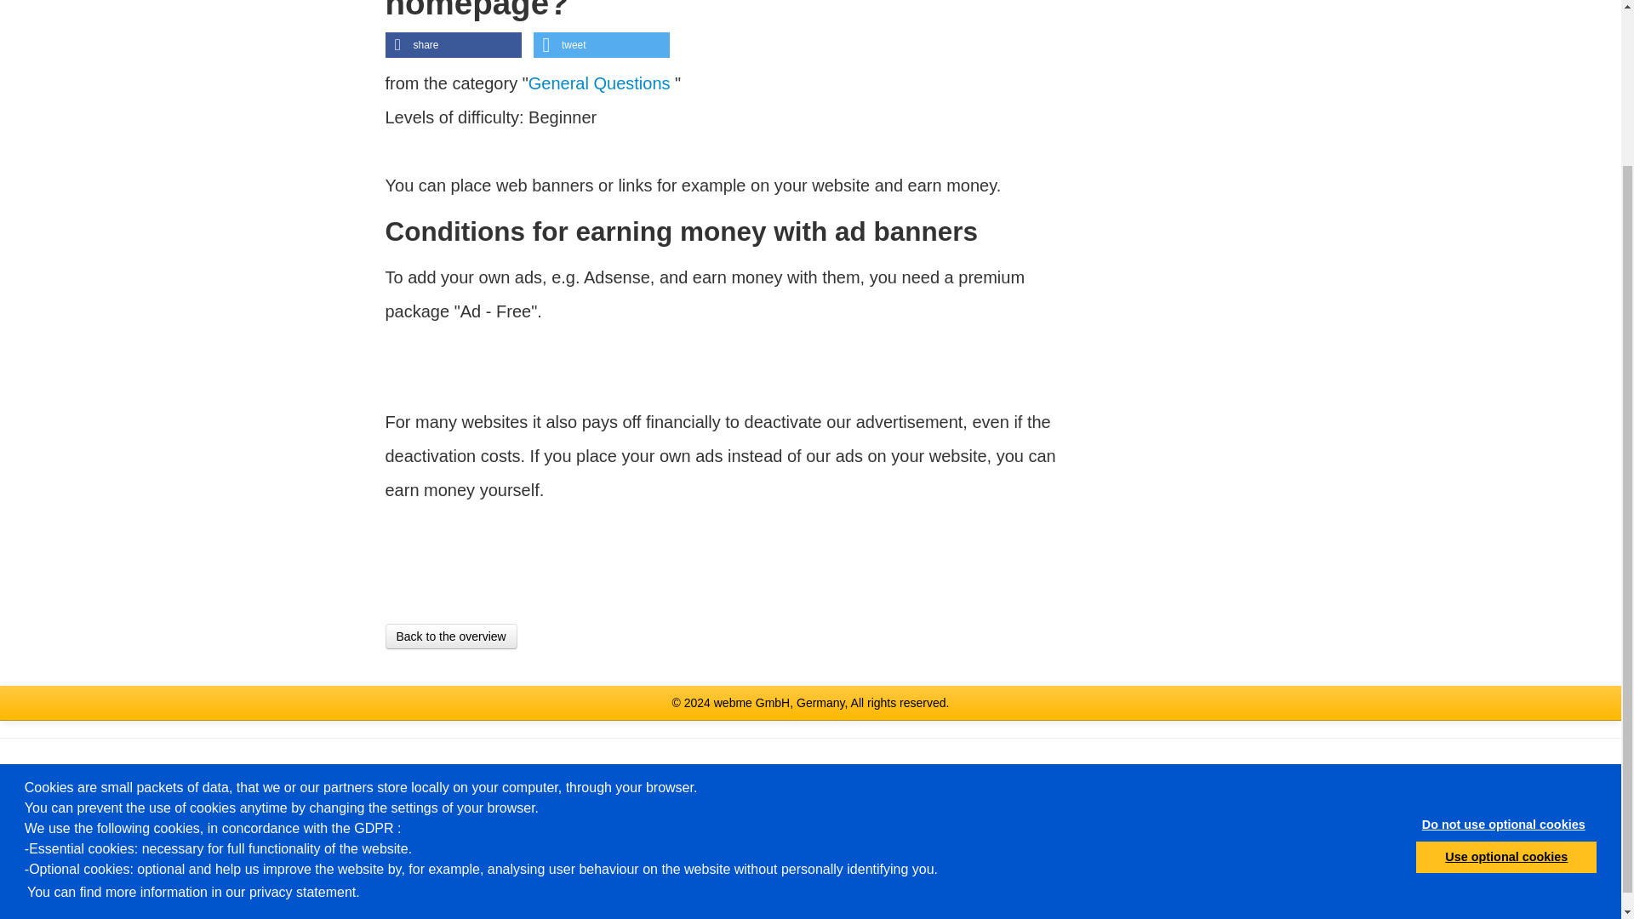 The width and height of the screenshot is (1634, 919). What do you see at coordinates (851, 771) in the screenshot?
I see `Italiano` at bounding box center [851, 771].